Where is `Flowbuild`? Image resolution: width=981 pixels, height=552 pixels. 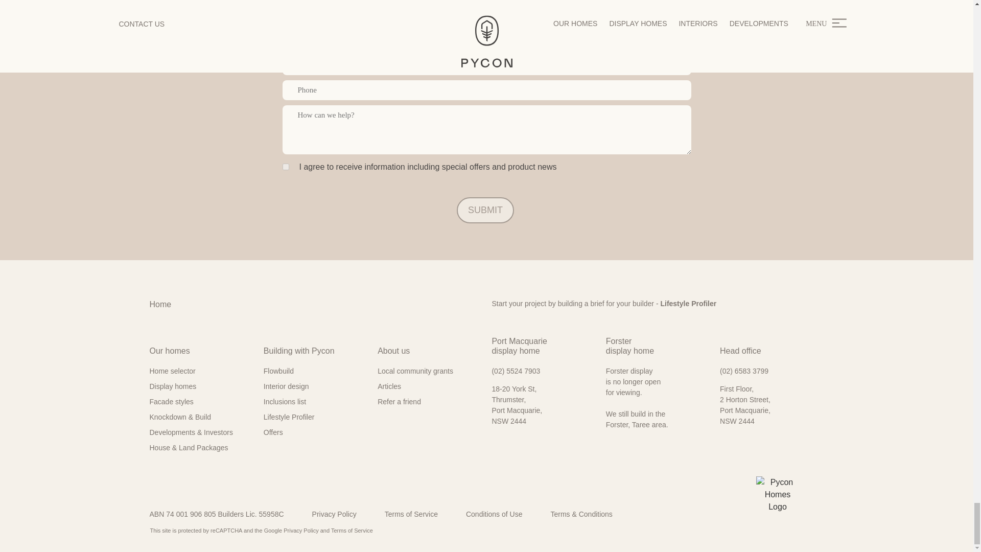
Flowbuild is located at coordinates (315, 371).